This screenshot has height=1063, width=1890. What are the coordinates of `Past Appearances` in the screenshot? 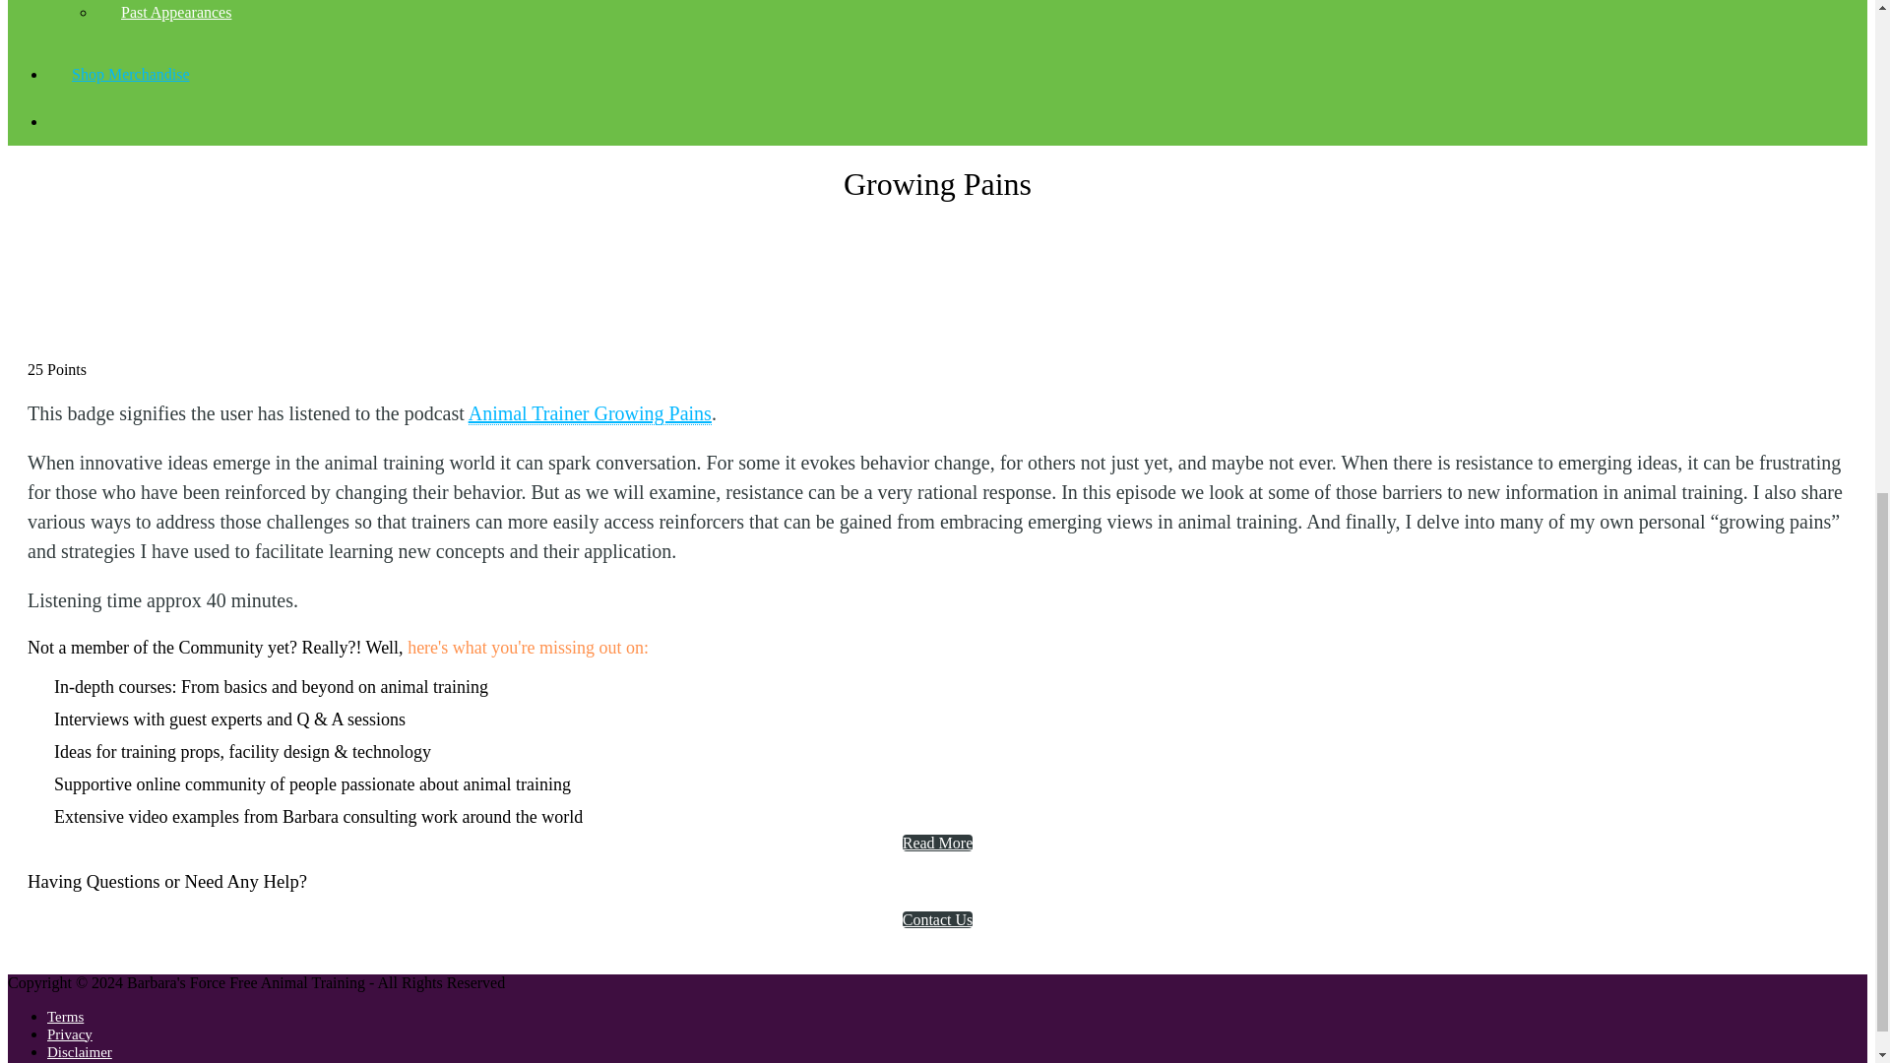 It's located at (175, 12).